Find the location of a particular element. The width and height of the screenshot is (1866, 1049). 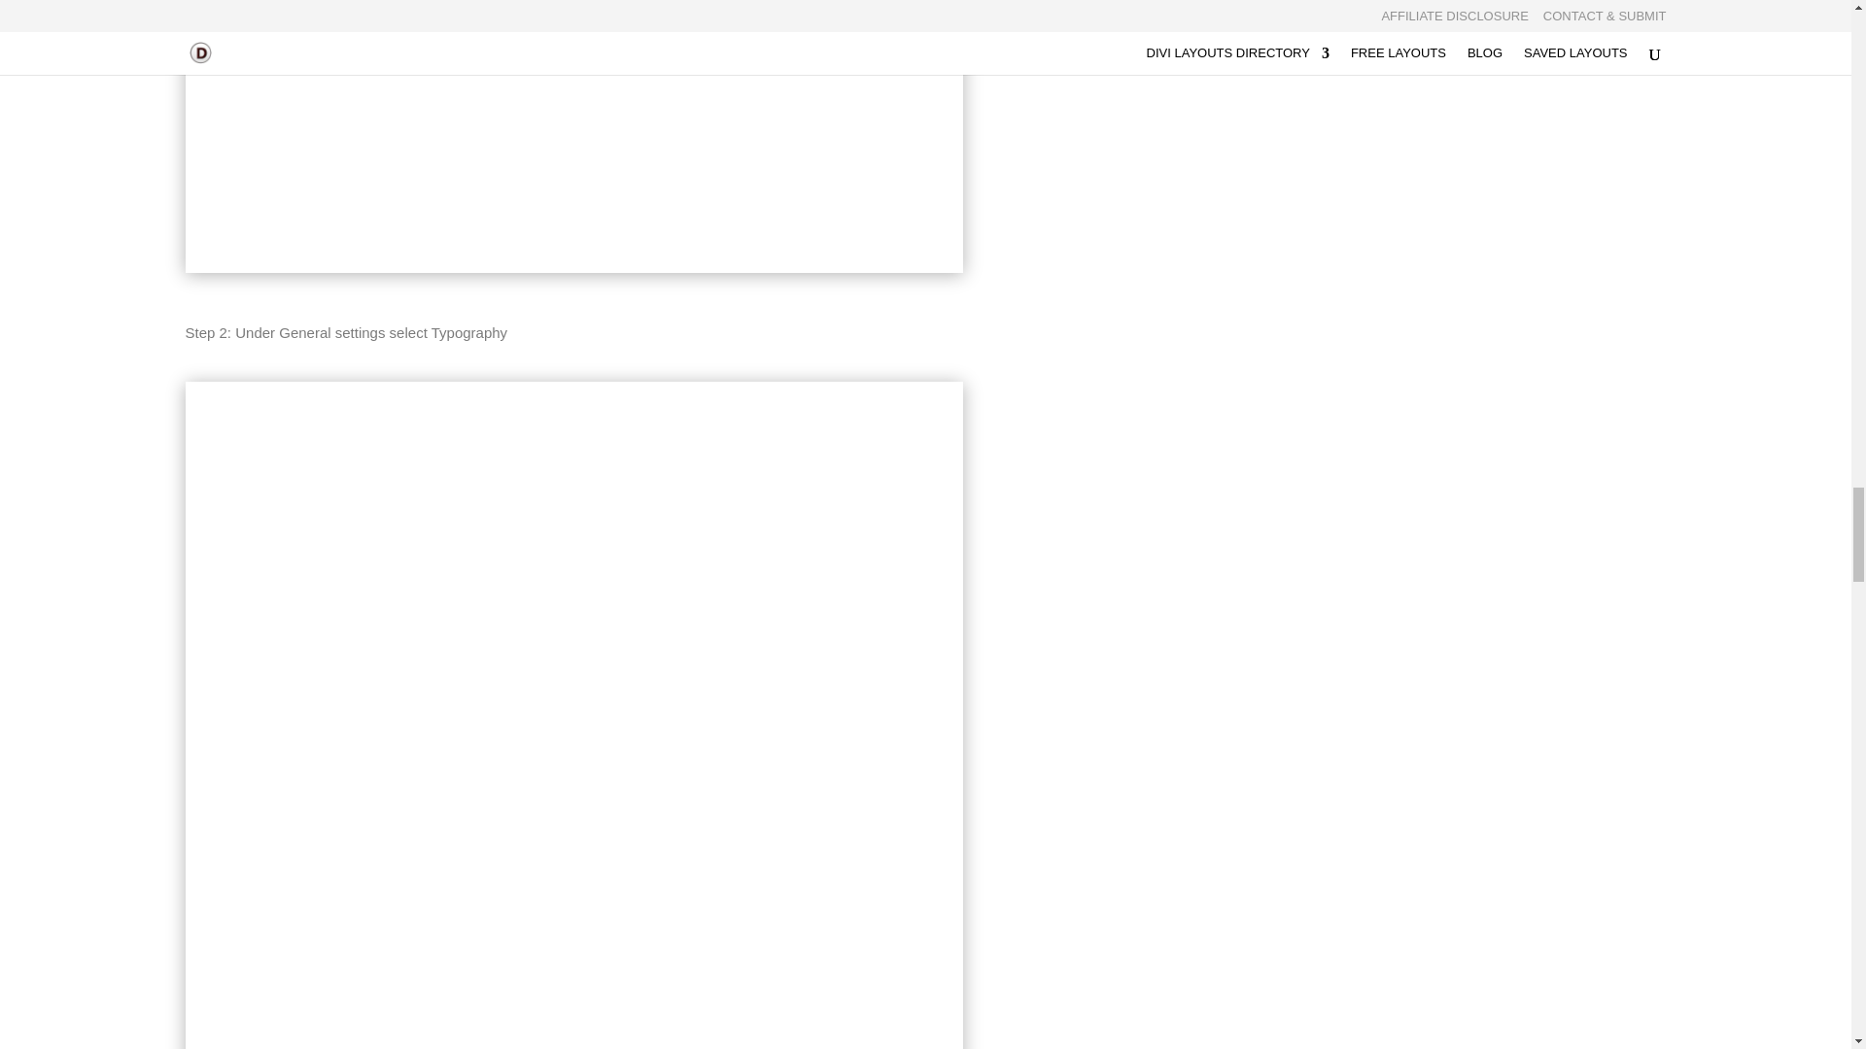

divi font general settings is located at coordinates (573, 136).